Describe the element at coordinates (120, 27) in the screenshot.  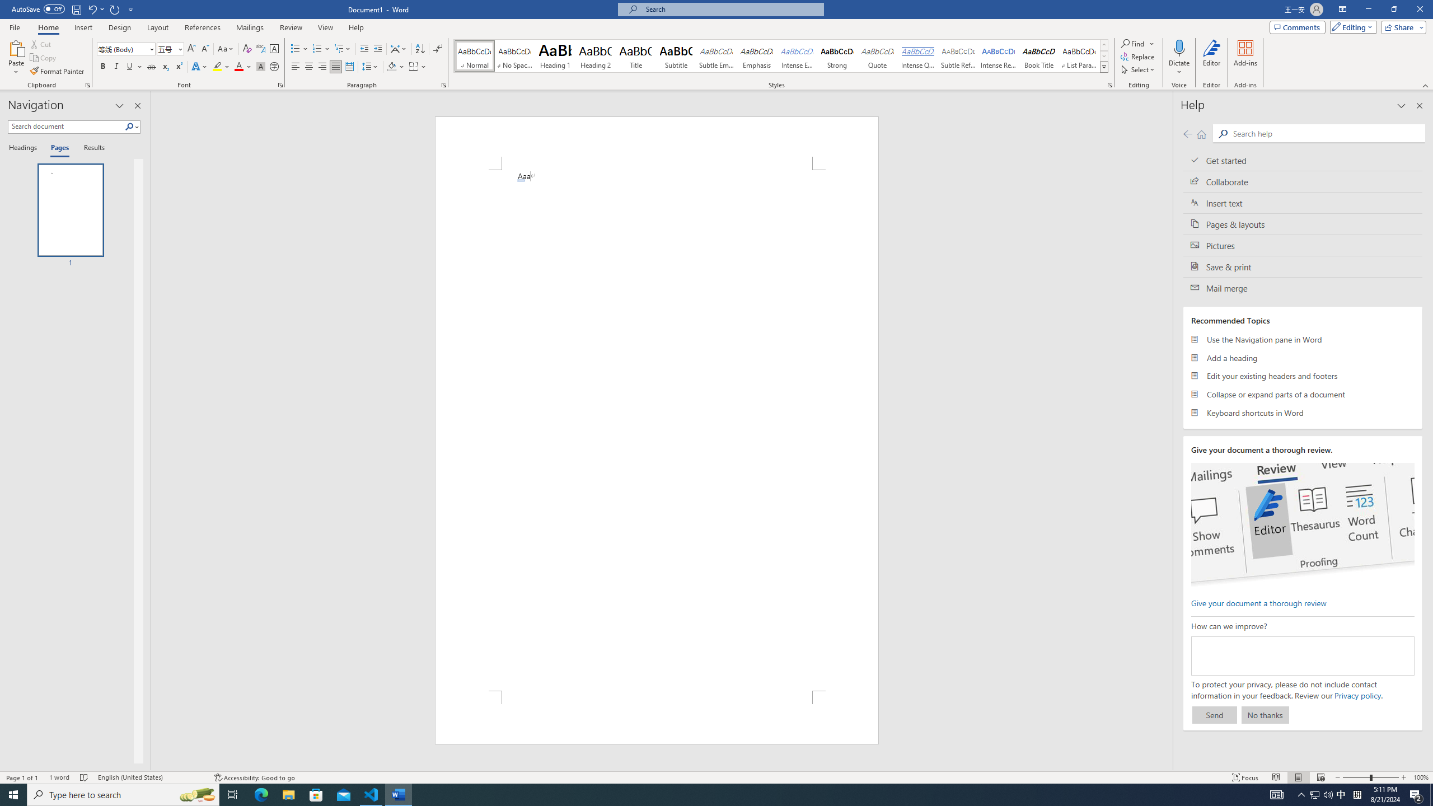
I see `Design` at that location.